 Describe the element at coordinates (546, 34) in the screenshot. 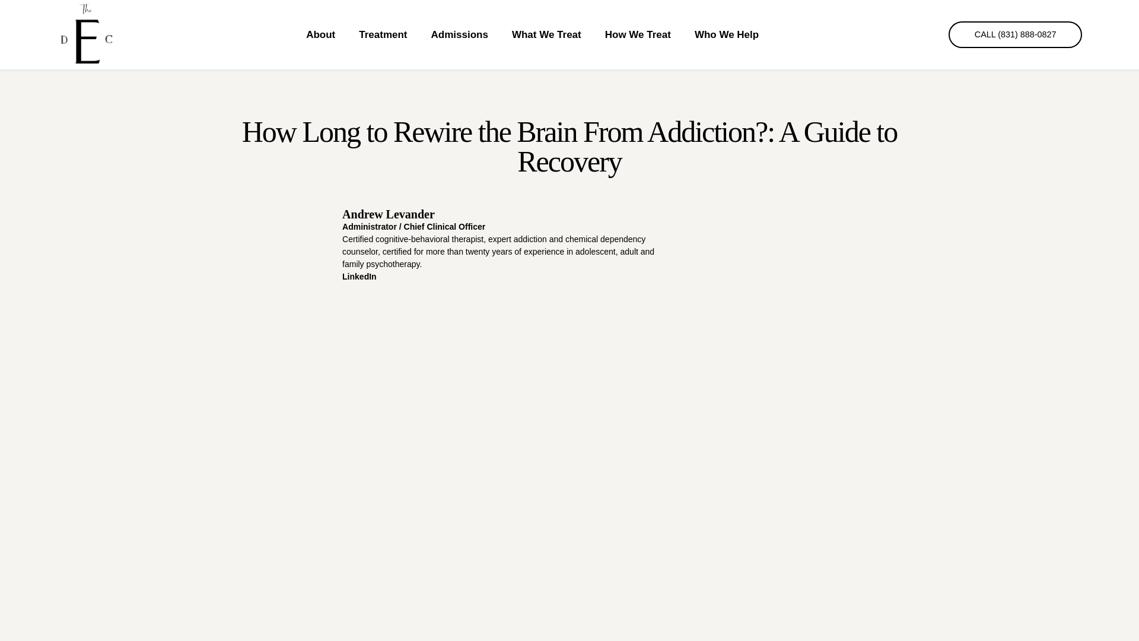

I see `What We Treat` at that location.